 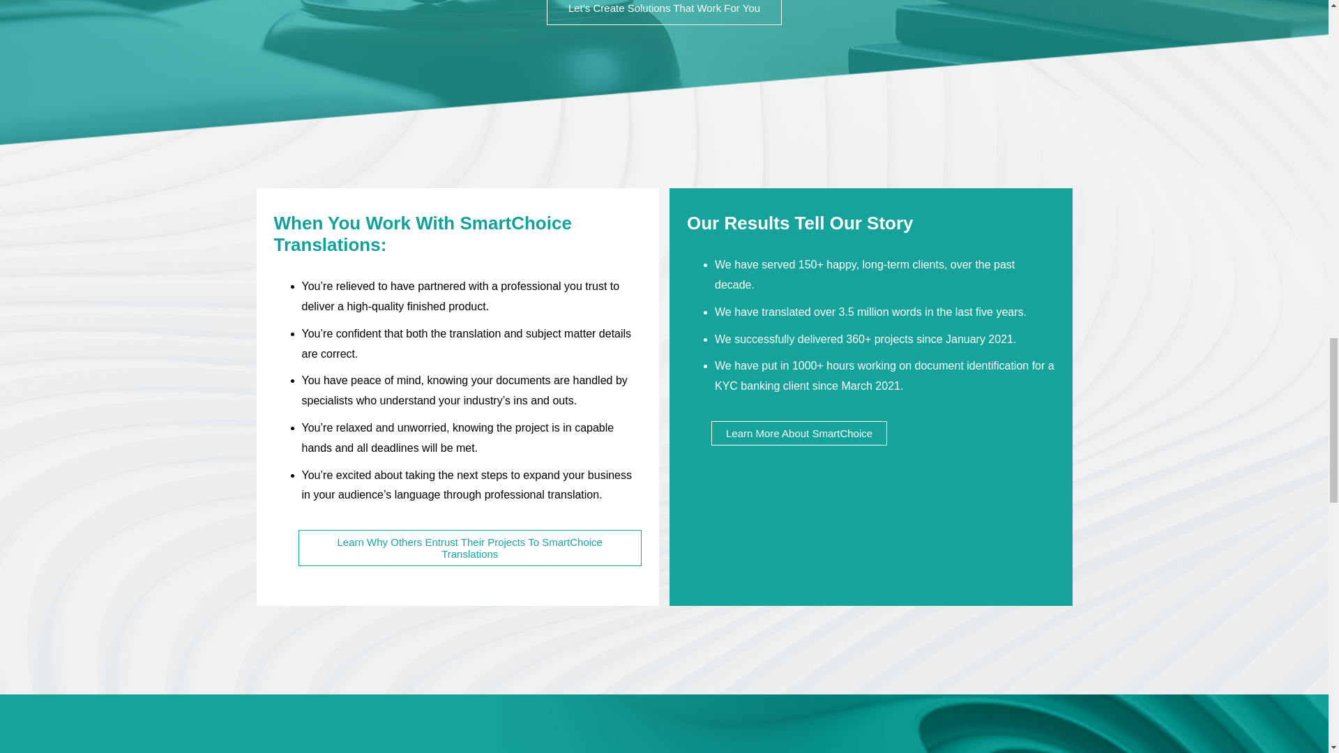 What do you see at coordinates (470, 548) in the screenshot?
I see `Why Choose Us` at bounding box center [470, 548].